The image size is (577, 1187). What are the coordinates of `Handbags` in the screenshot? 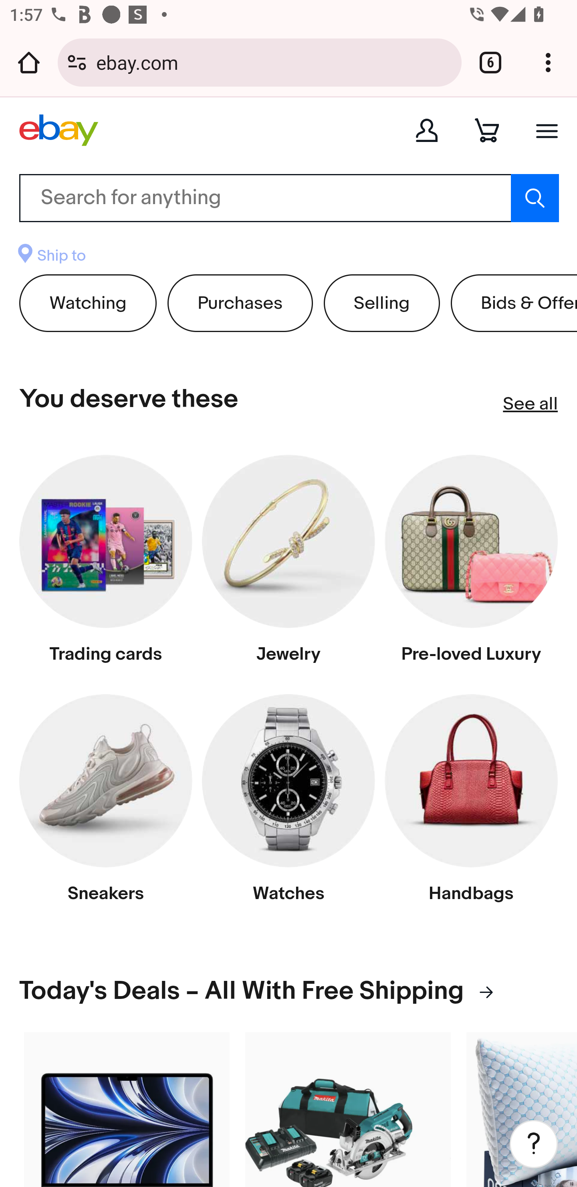 It's located at (471, 804).